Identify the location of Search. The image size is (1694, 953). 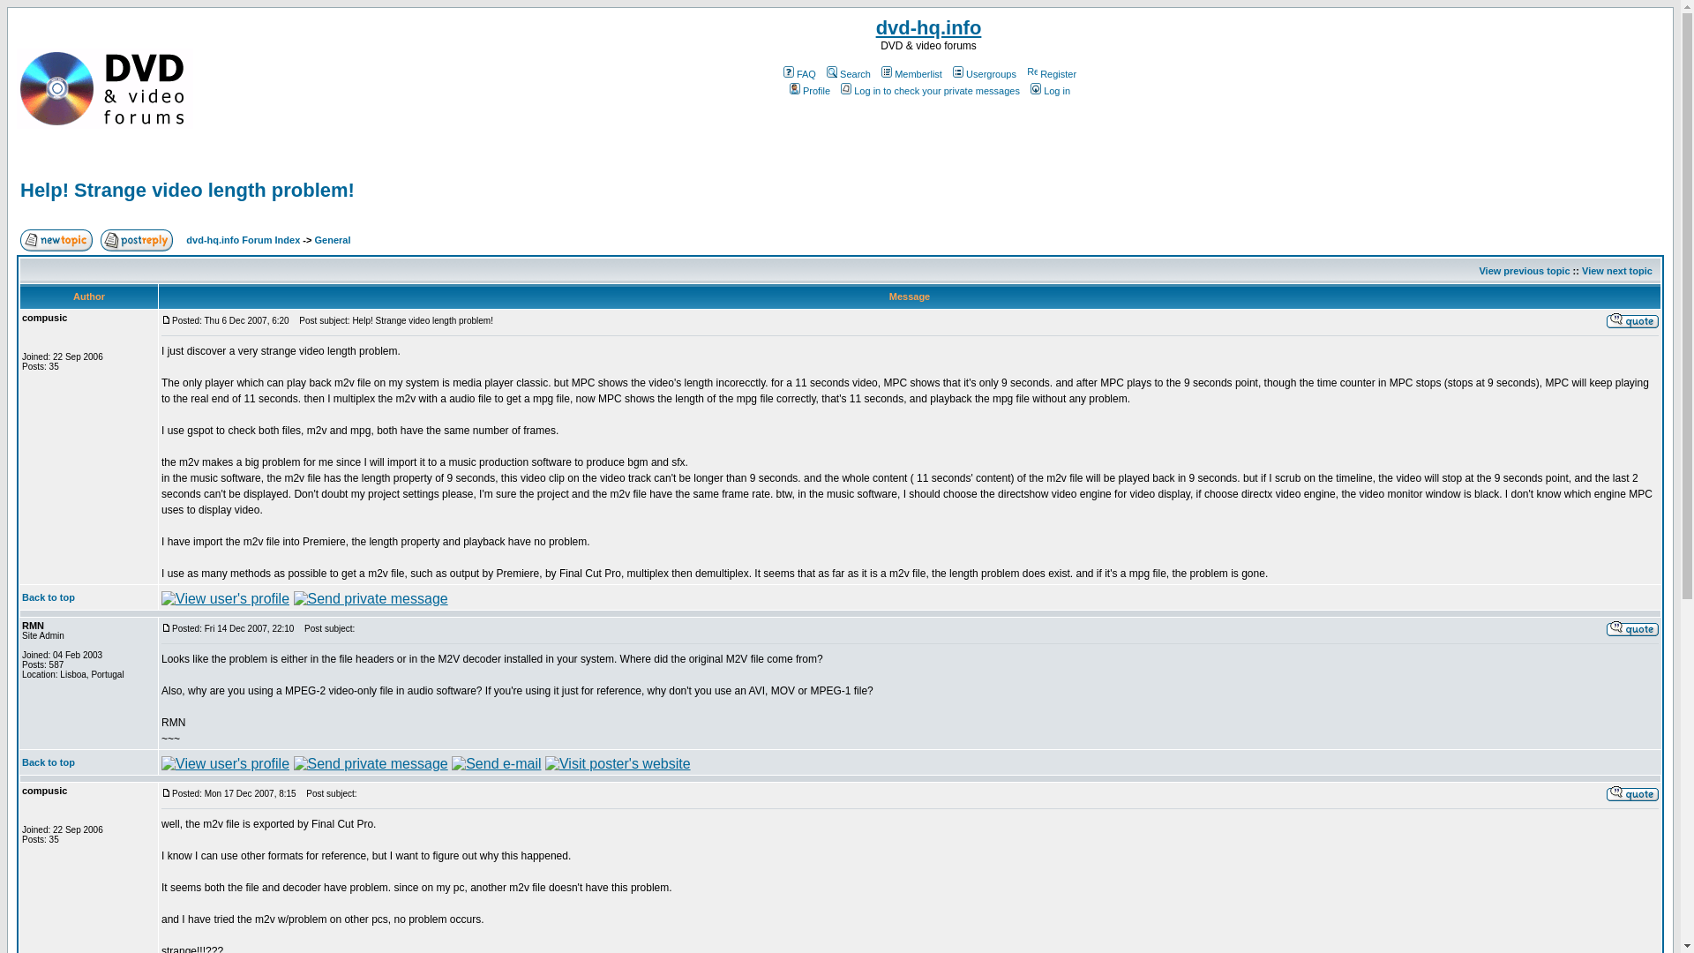
(847, 73).